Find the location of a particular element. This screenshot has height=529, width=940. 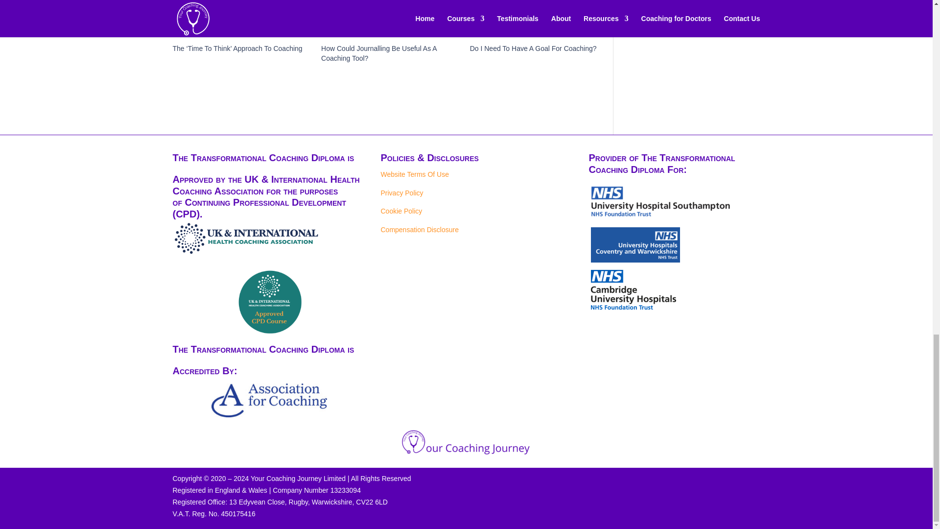

Approved CPD course is located at coordinates (269, 301).